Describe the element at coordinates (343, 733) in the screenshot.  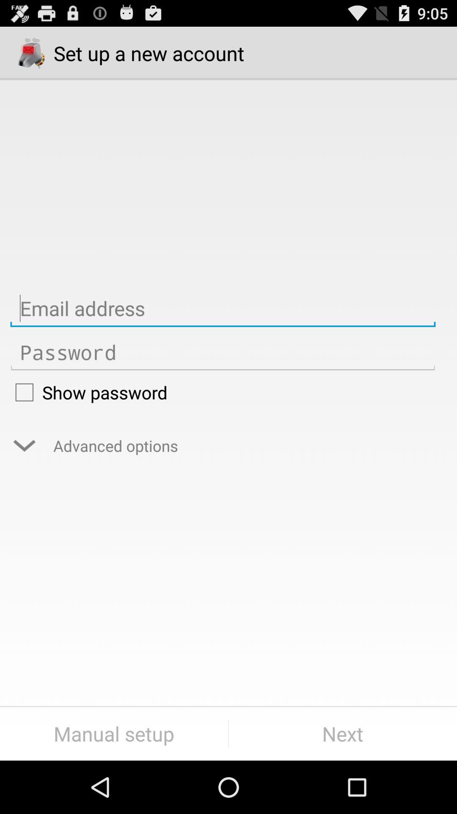
I see `press the next icon` at that location.